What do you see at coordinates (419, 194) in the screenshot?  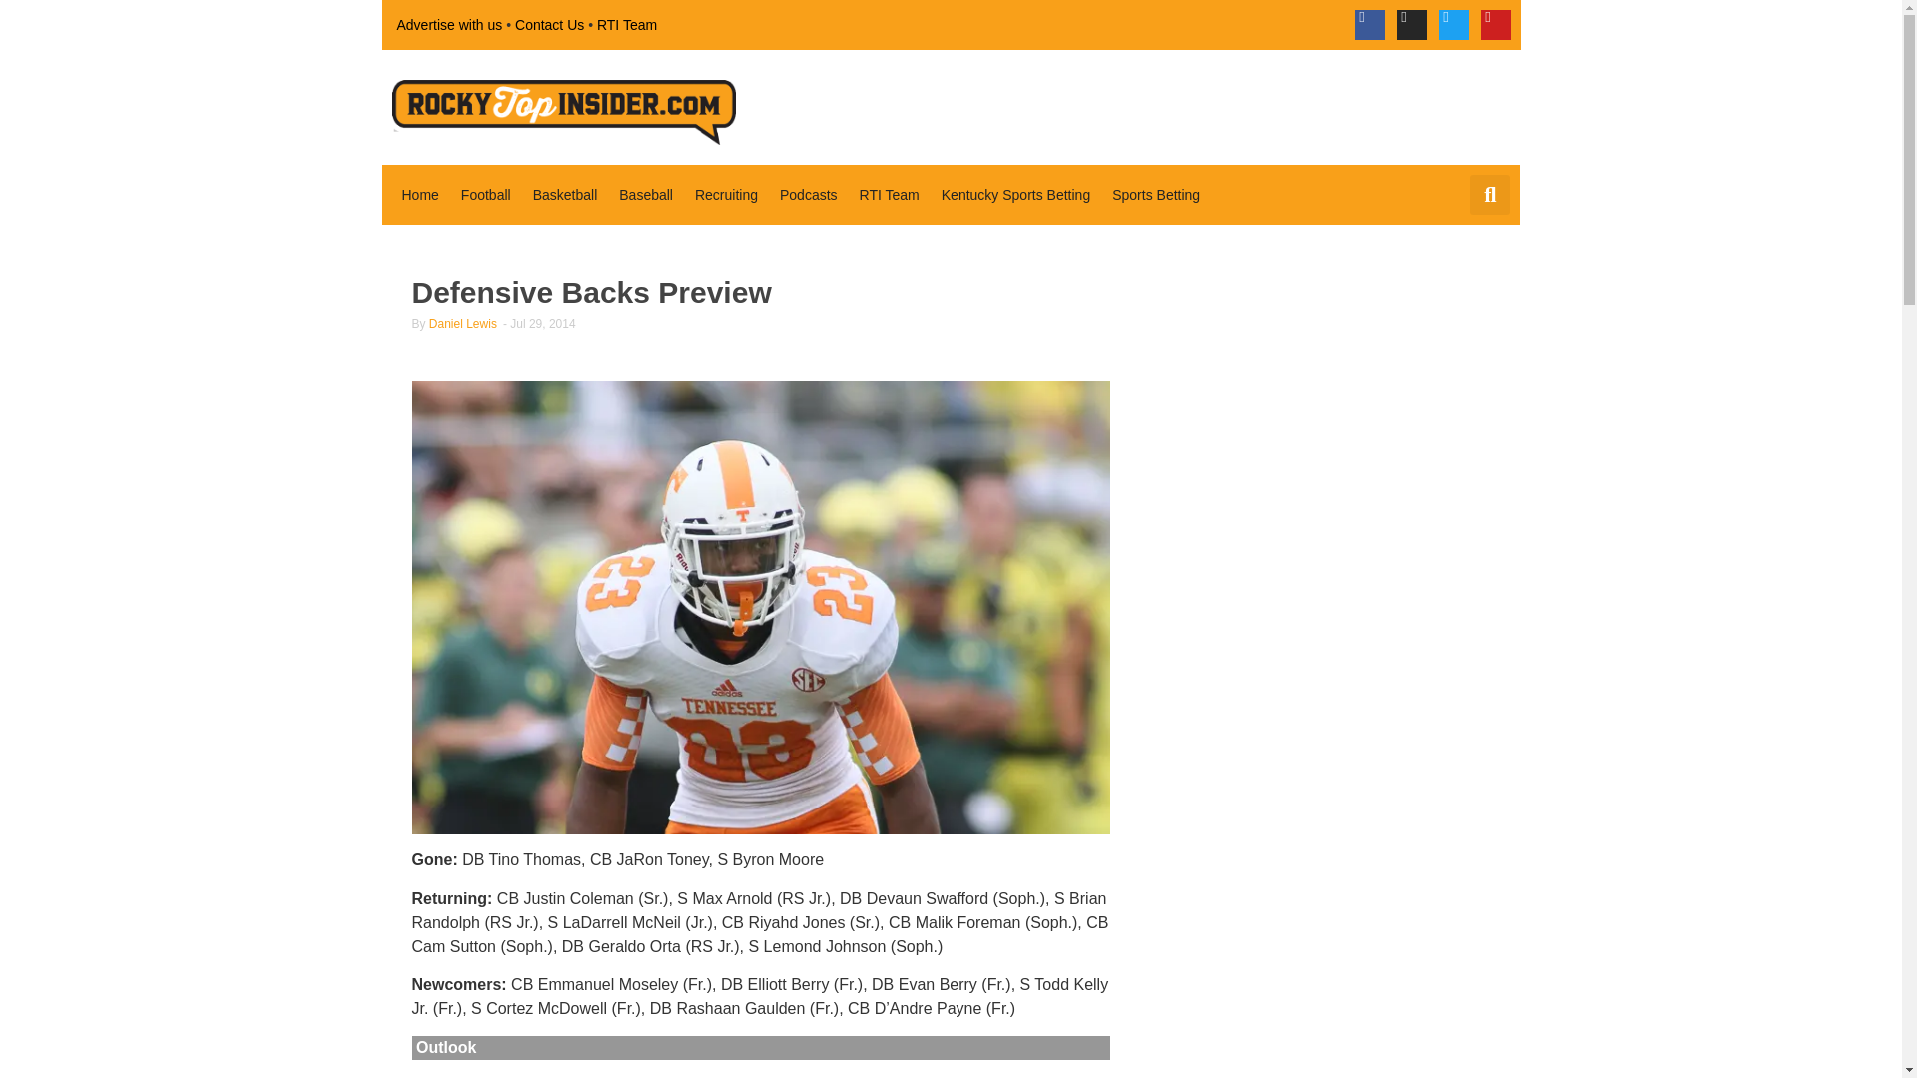 I see `Home` at bounding box center [419, 194].